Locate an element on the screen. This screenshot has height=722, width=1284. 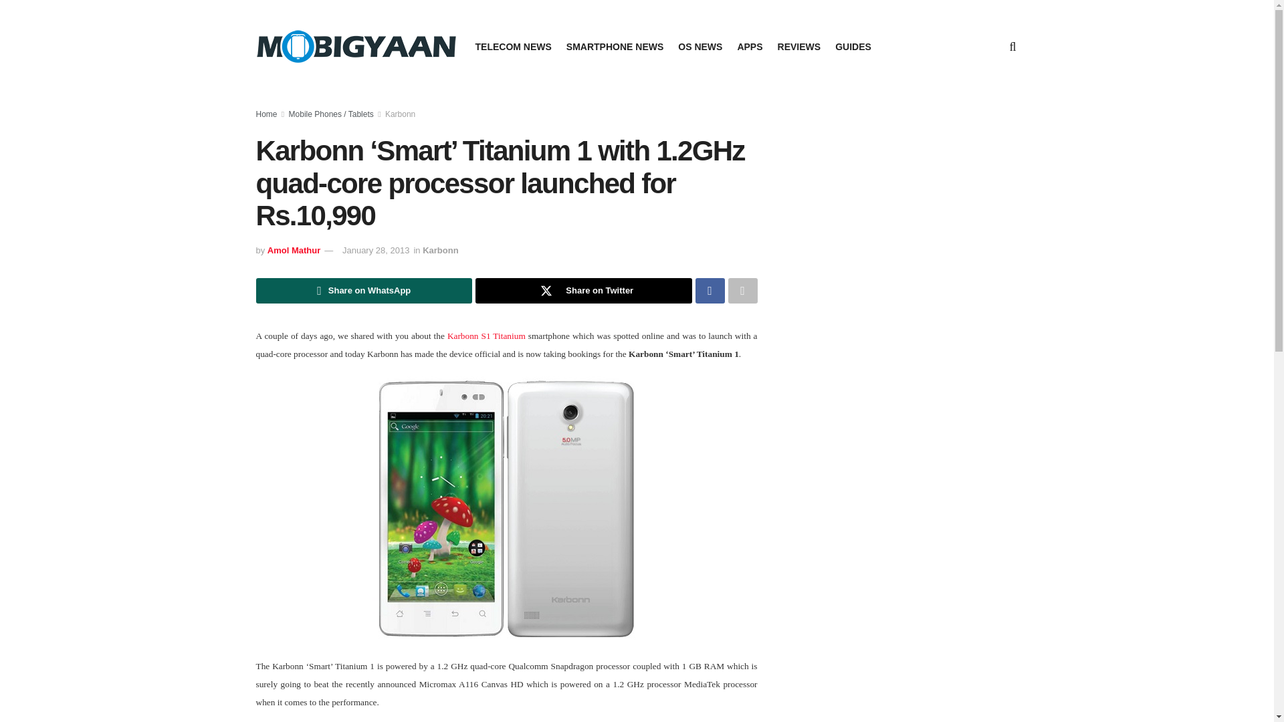
January 28, 2013 is located at coordinates (376, 250).